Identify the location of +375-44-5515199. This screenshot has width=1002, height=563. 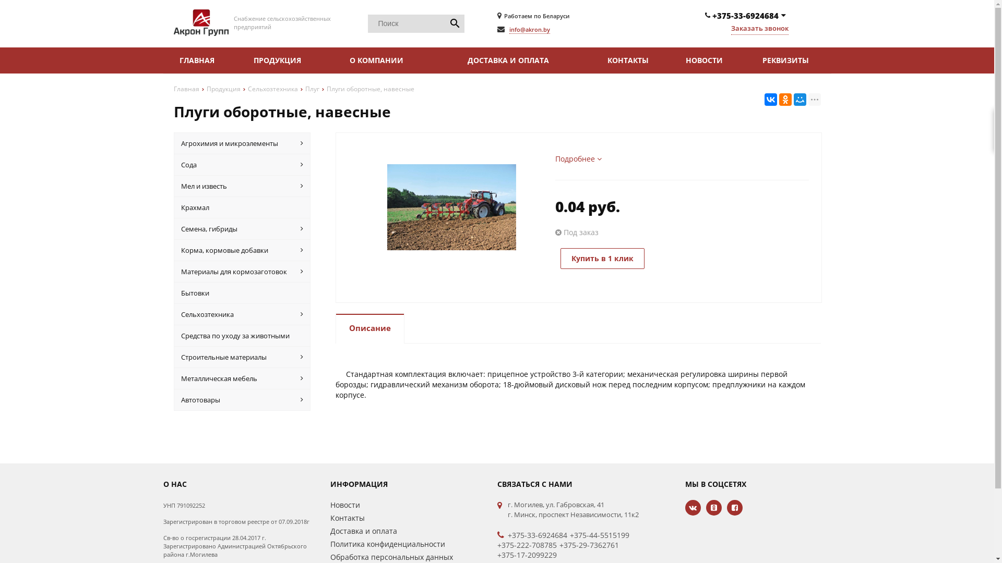
(600, 535).